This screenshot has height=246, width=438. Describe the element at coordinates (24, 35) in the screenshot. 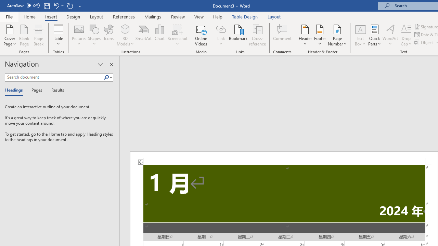

I see `Blank Page` at that location.